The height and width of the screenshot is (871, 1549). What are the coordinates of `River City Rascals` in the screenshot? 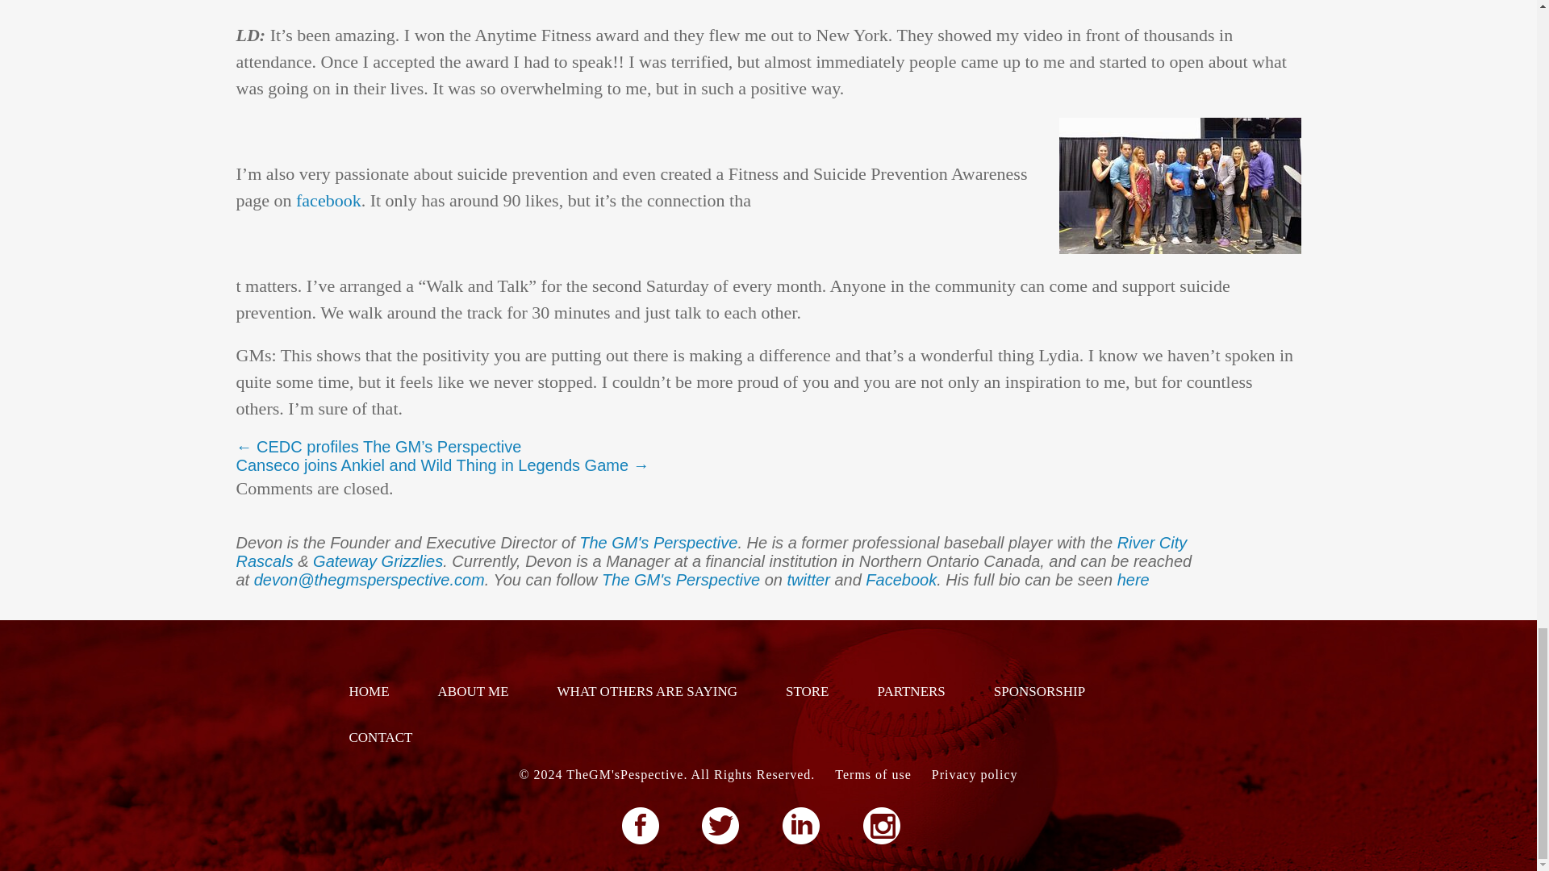 It's located at (710, 552).